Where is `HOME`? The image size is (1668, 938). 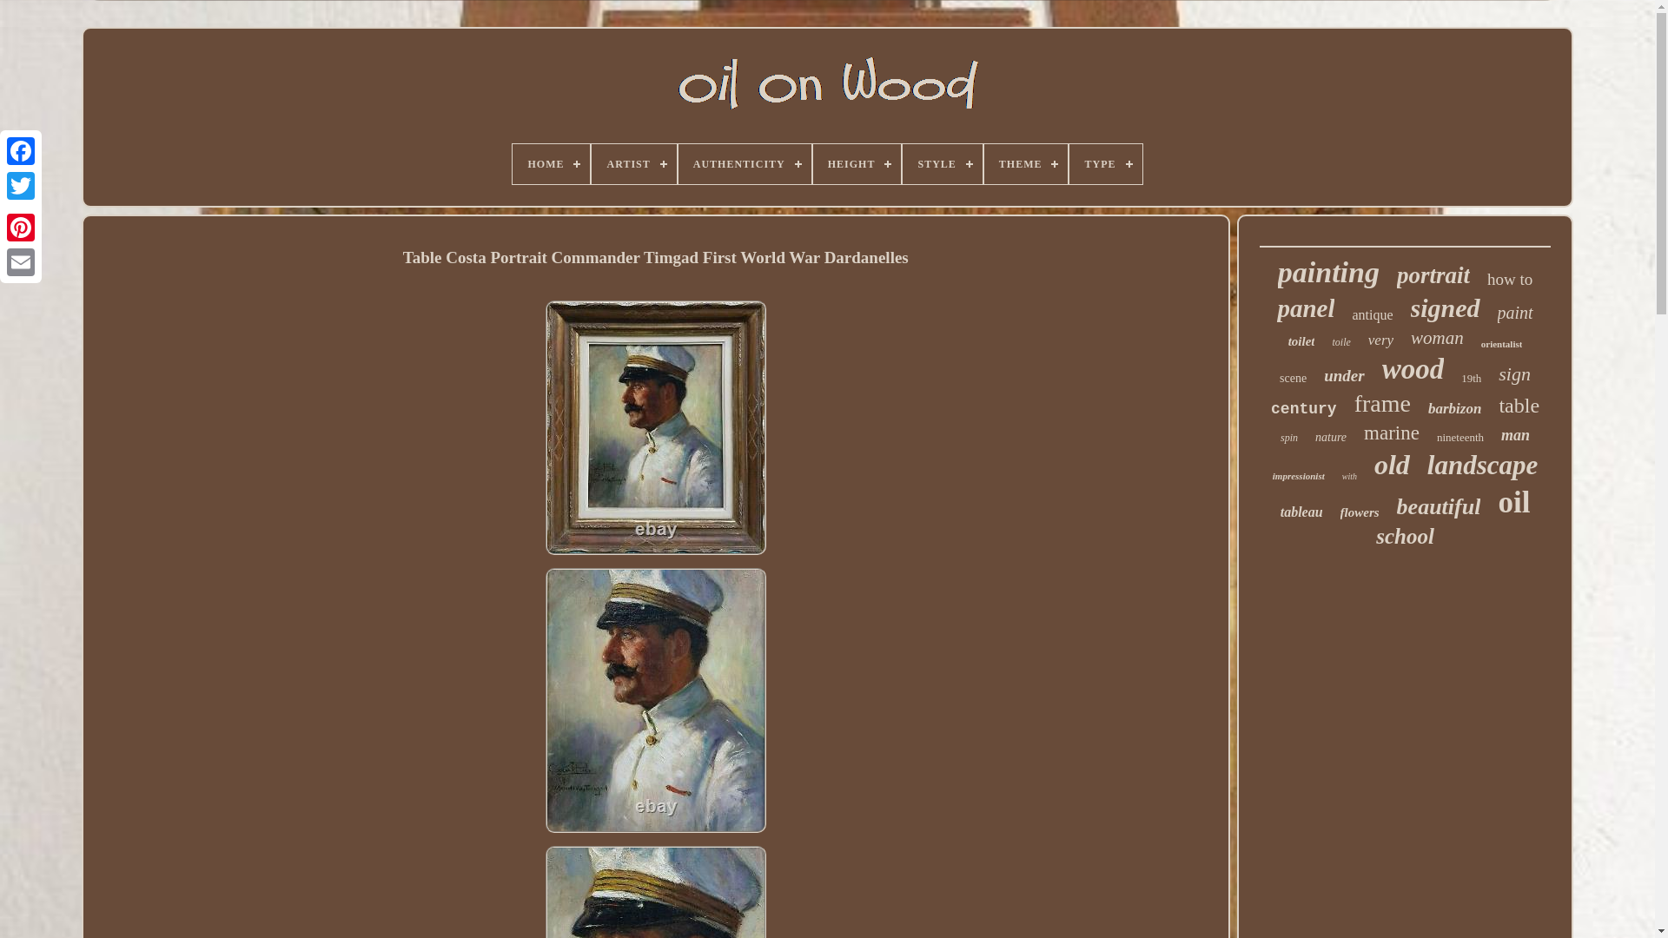 HOME is located at coordinates (551, 163).